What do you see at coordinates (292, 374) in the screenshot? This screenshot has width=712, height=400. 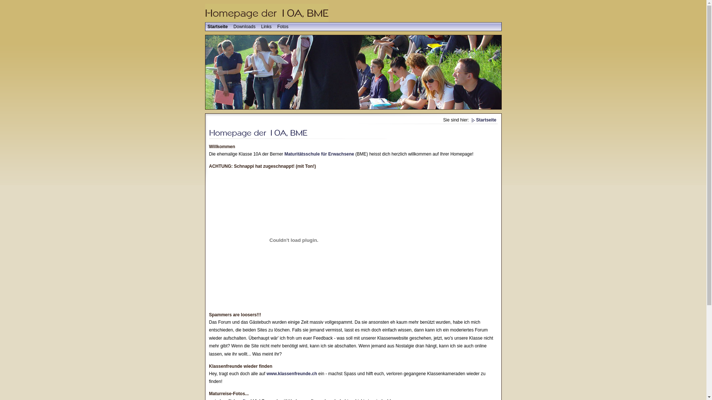 I see `www.klassenfreunde.ch` at bounding box center [292, 374].